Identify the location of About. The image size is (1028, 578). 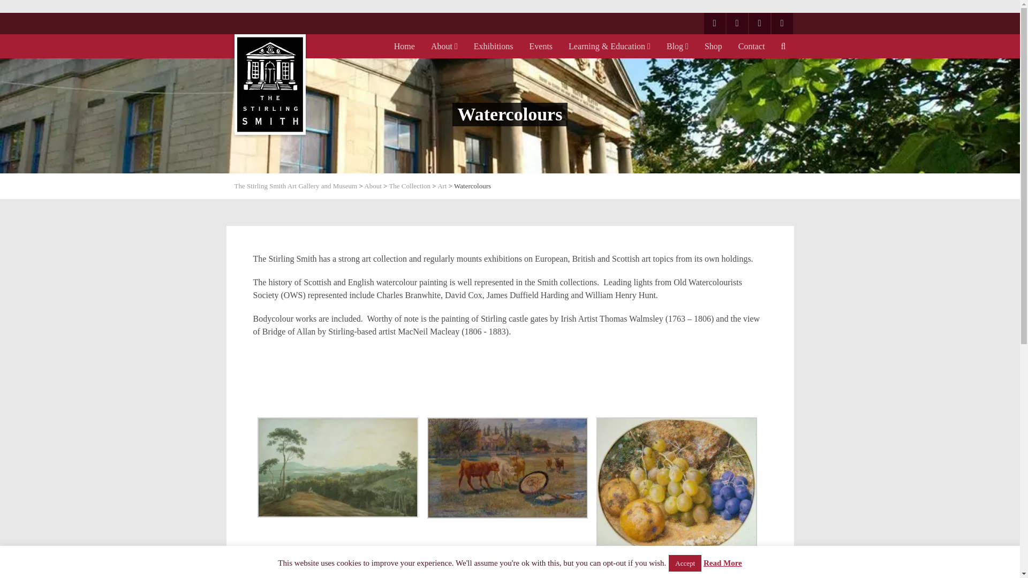
(444, 46).